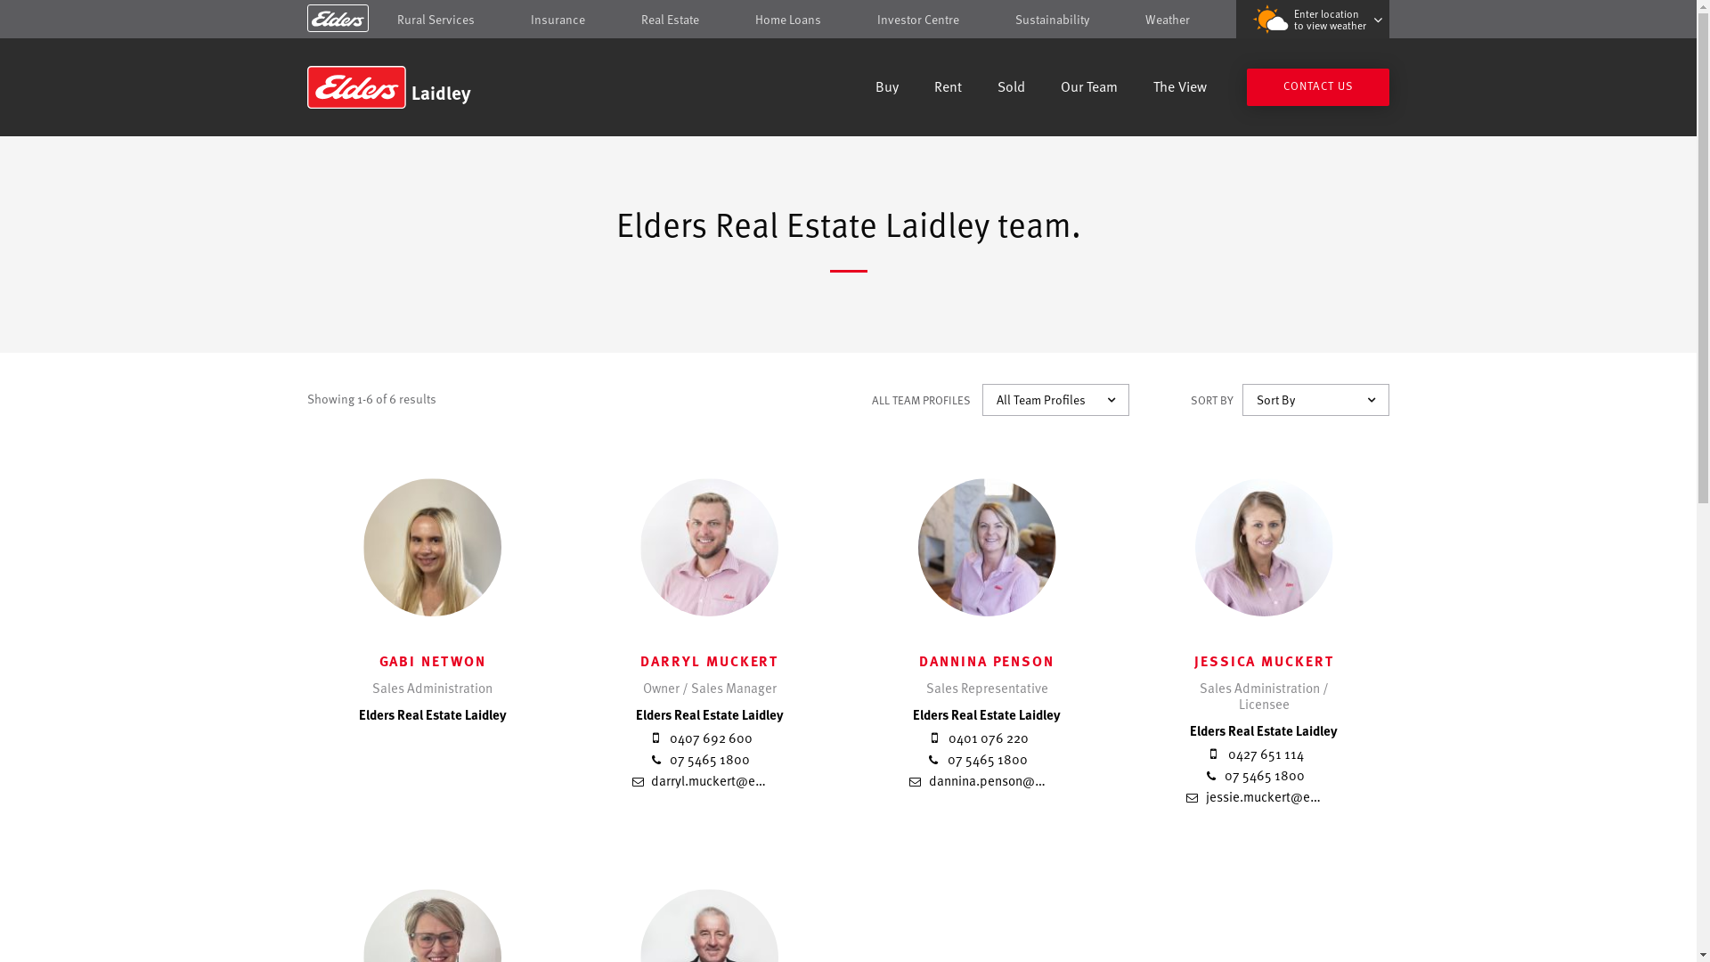 The width and height of the screenshot is (1710, 962). Describe the element at coordinates (977, 759) in the screenshot. I see `07 5465 1800` at that location.